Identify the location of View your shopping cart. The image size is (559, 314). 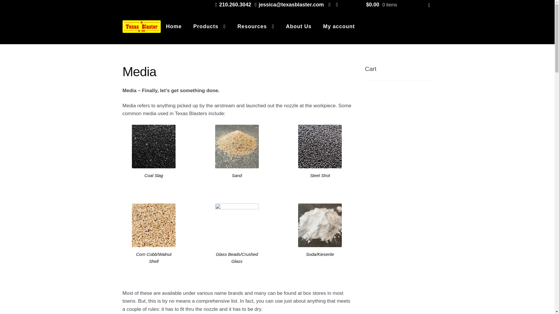
(398, 5).